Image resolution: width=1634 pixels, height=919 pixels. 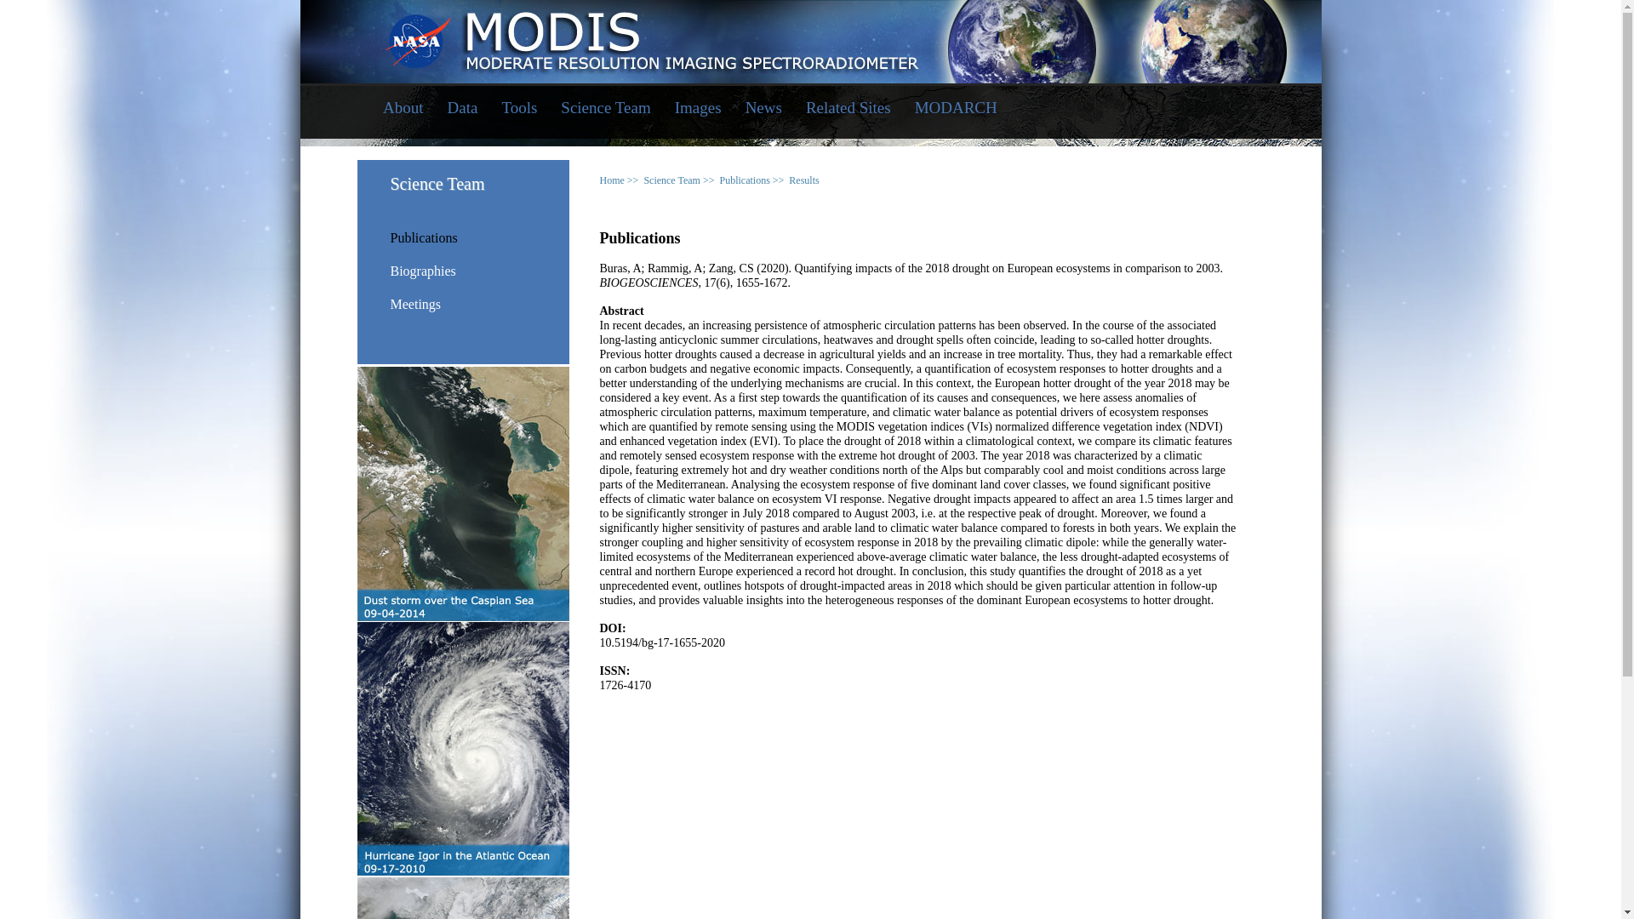 I want to click on About, so click(x=403, y=109).